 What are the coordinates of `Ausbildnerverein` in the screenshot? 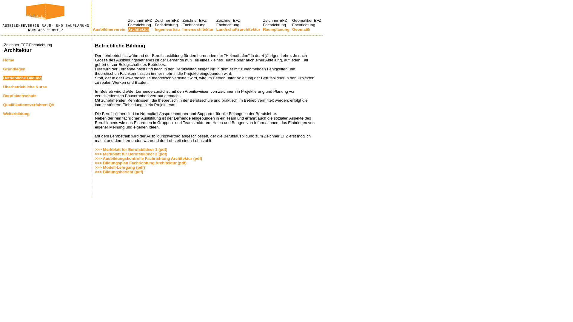 It's located at (109, 29).